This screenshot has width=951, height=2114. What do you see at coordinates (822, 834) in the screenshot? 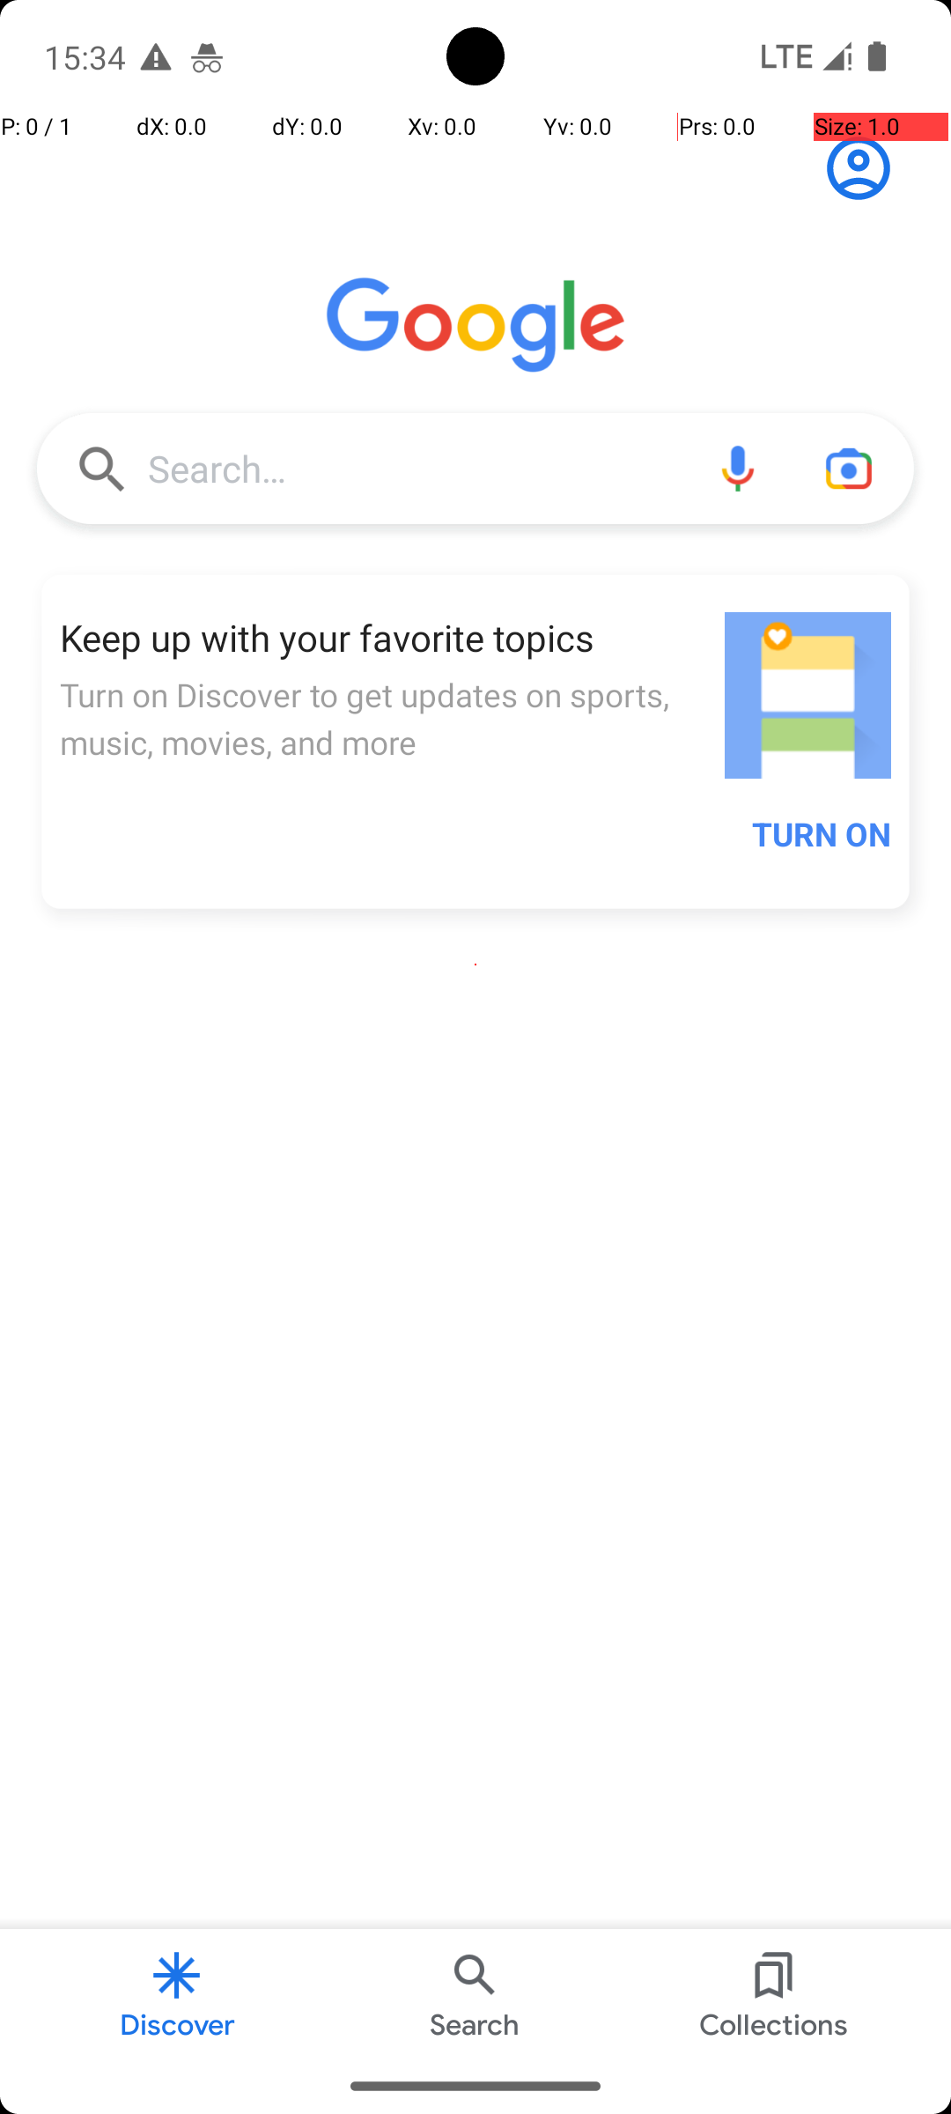
I see `TURN ON` at bounding box center [822, 834].